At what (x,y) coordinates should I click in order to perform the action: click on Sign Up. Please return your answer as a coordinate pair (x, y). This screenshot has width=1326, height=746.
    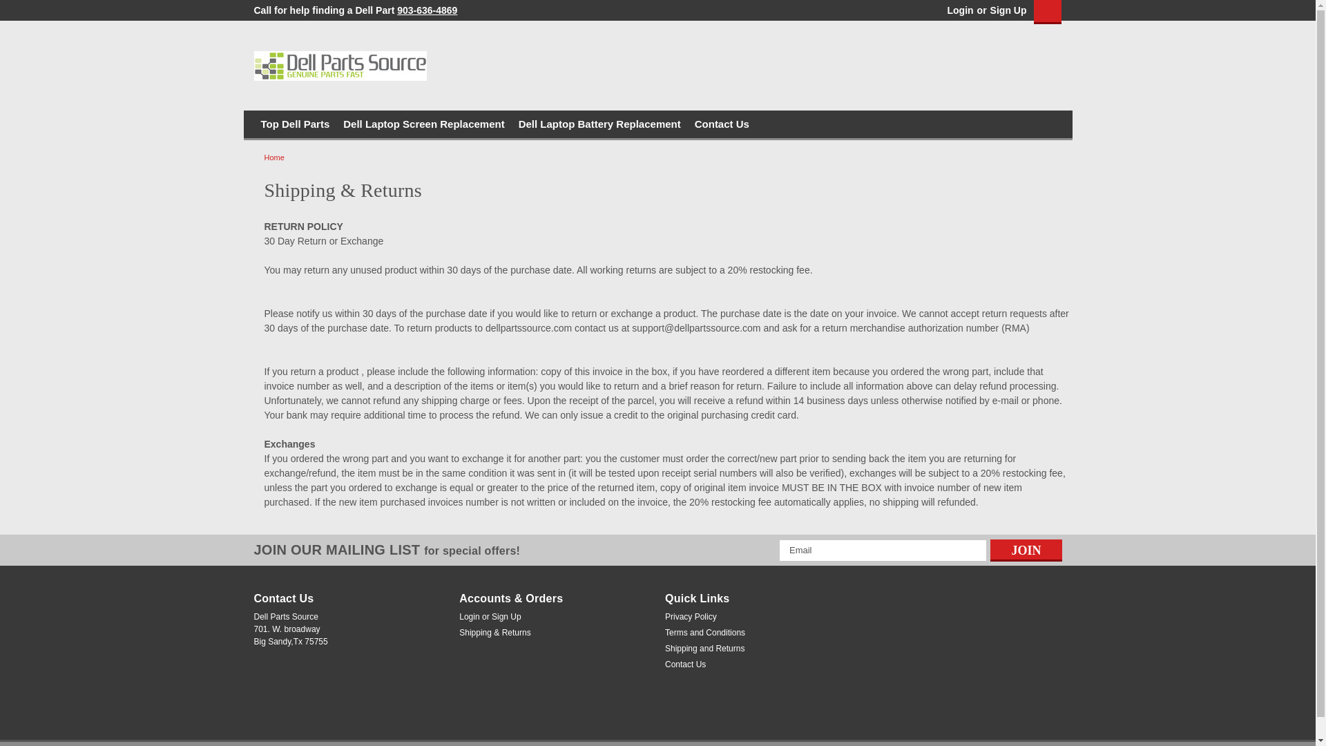
    Looking at the image, I should click on (1006, 10).